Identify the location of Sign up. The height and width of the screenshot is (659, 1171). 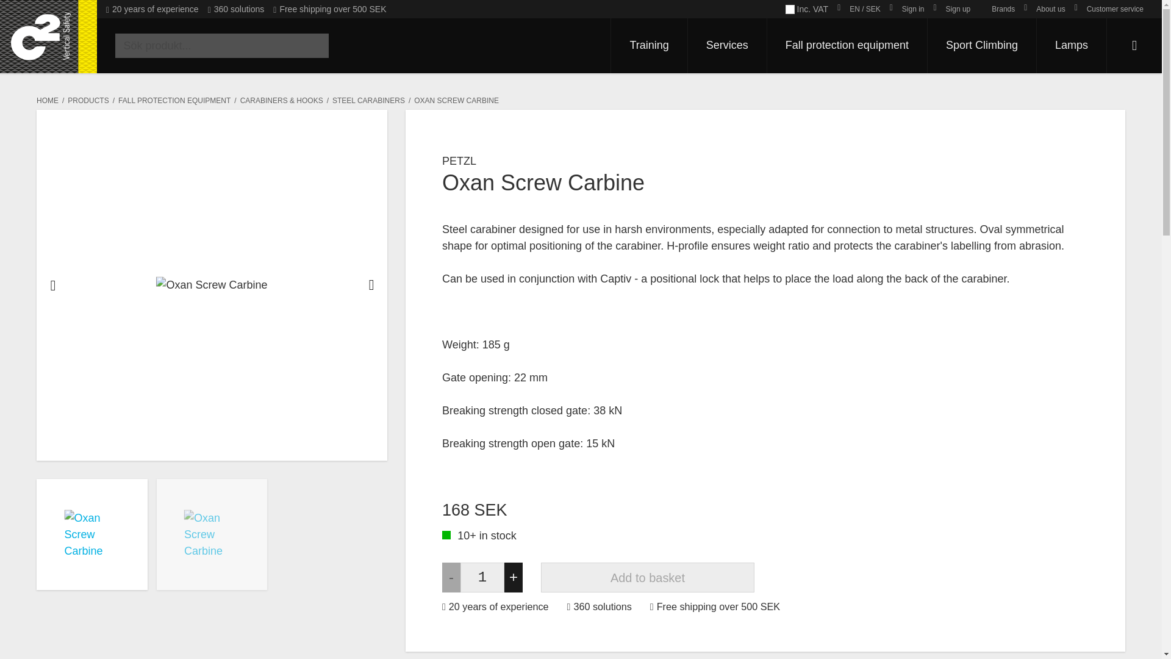
(951, 9).